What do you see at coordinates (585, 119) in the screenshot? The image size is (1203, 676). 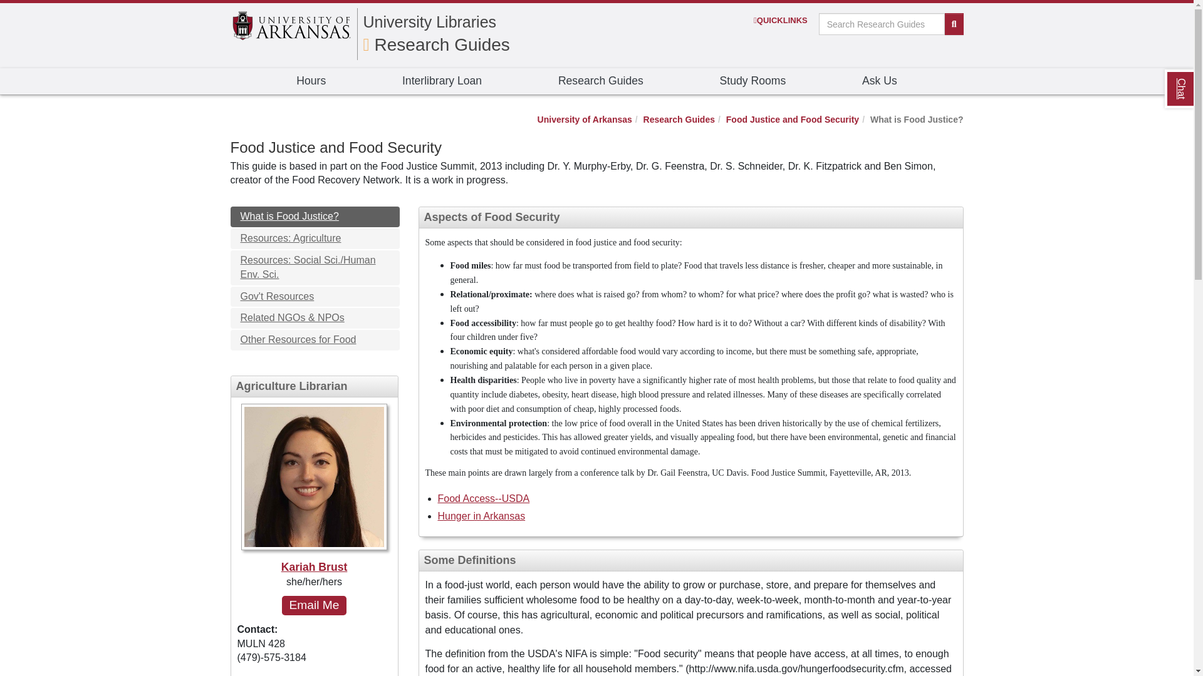 I see `University of Arkansas` at bounding box center [585, 119].